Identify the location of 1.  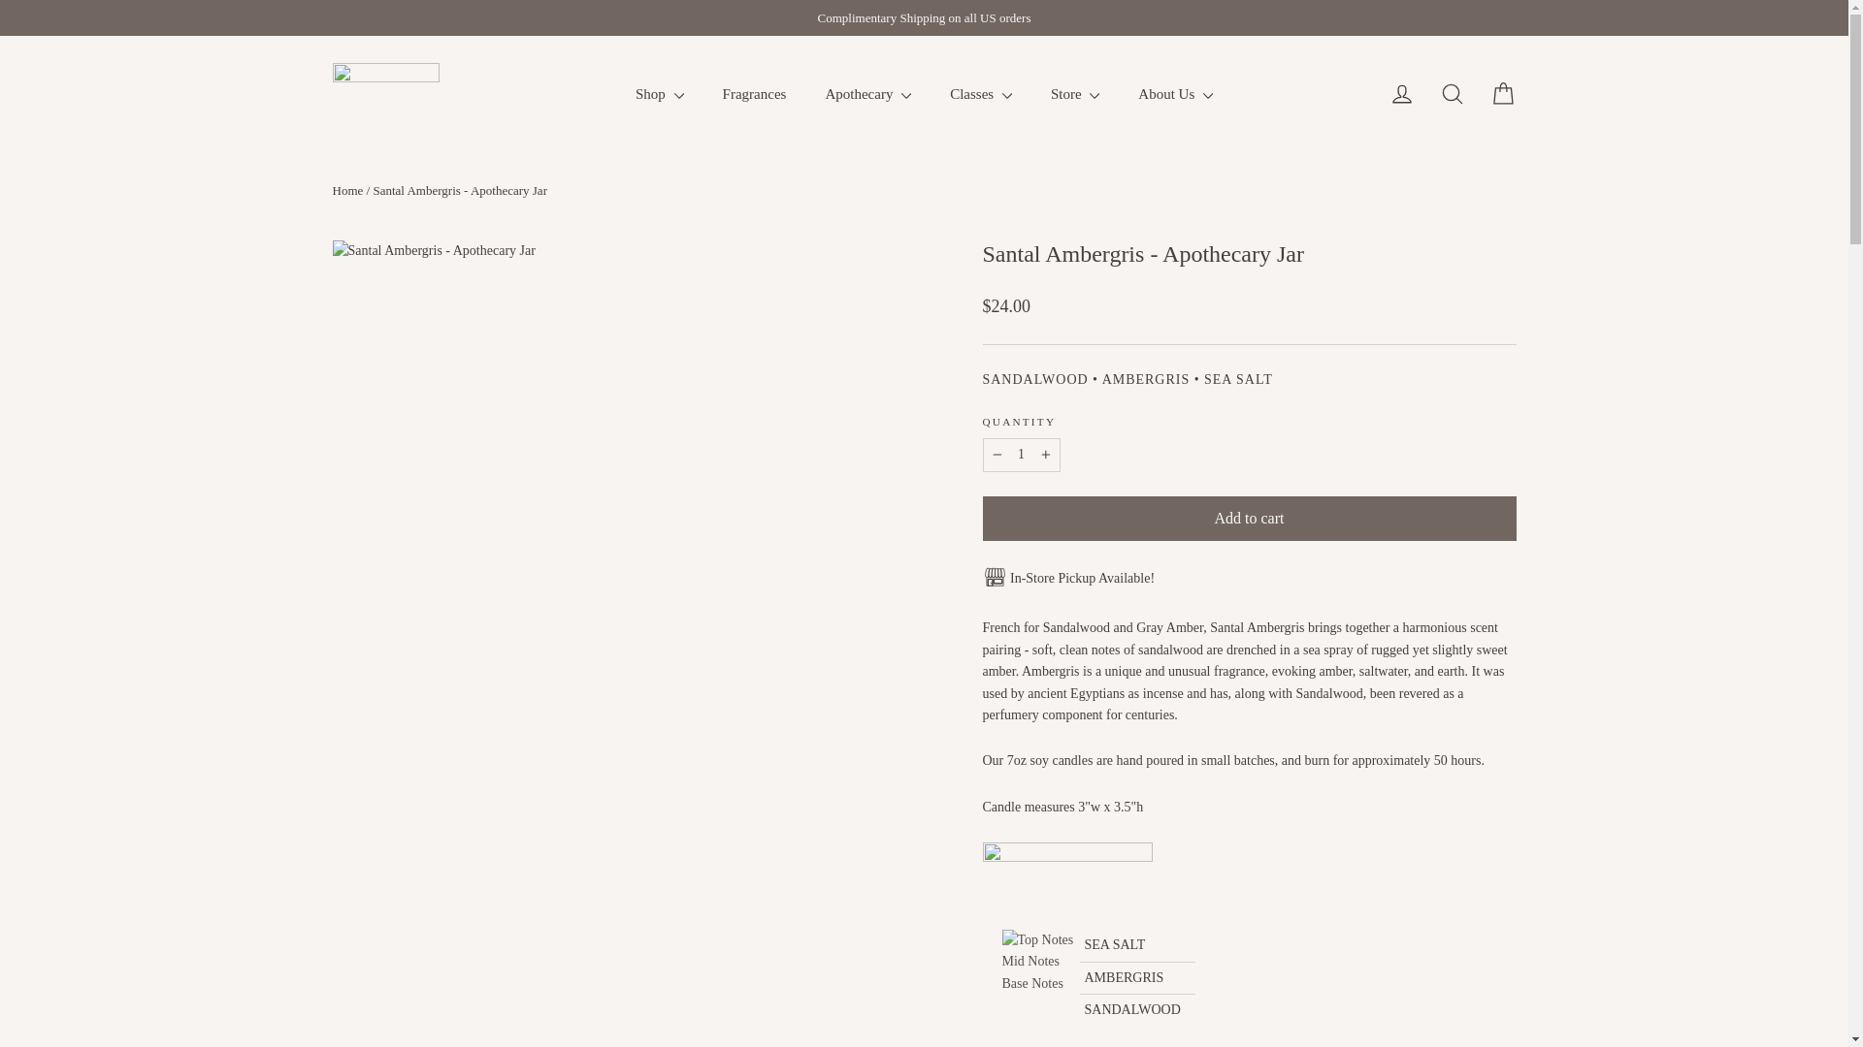
(1021, 455).